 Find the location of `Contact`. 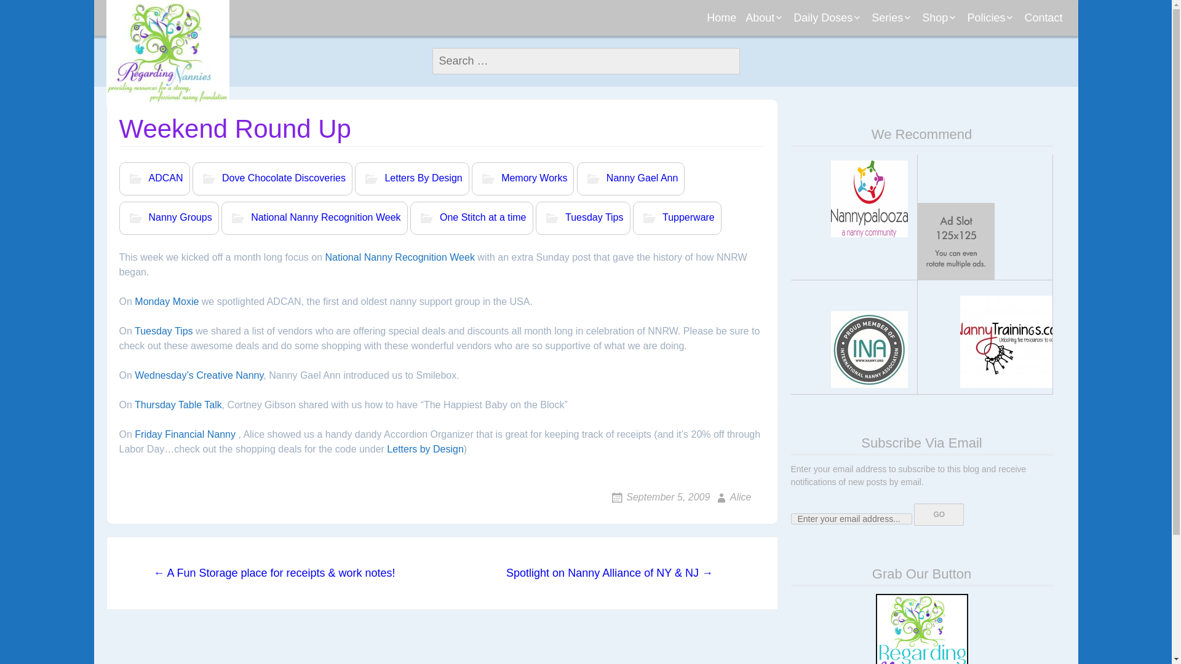

Contact is located at coordinates (1043, 18).